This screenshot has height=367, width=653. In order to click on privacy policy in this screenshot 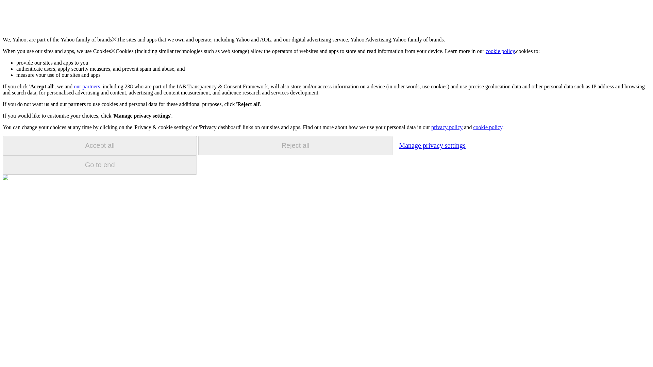, I will do `click(447, 127)`.